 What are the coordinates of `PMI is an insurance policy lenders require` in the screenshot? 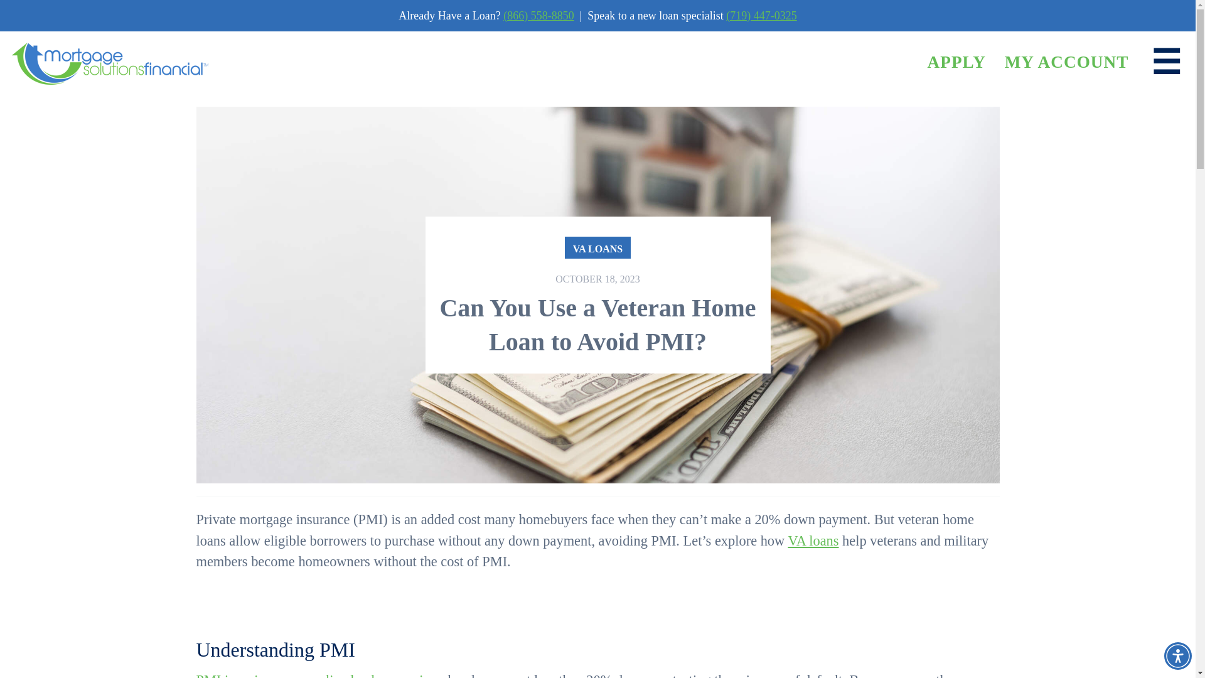 It's located at (314, 675).